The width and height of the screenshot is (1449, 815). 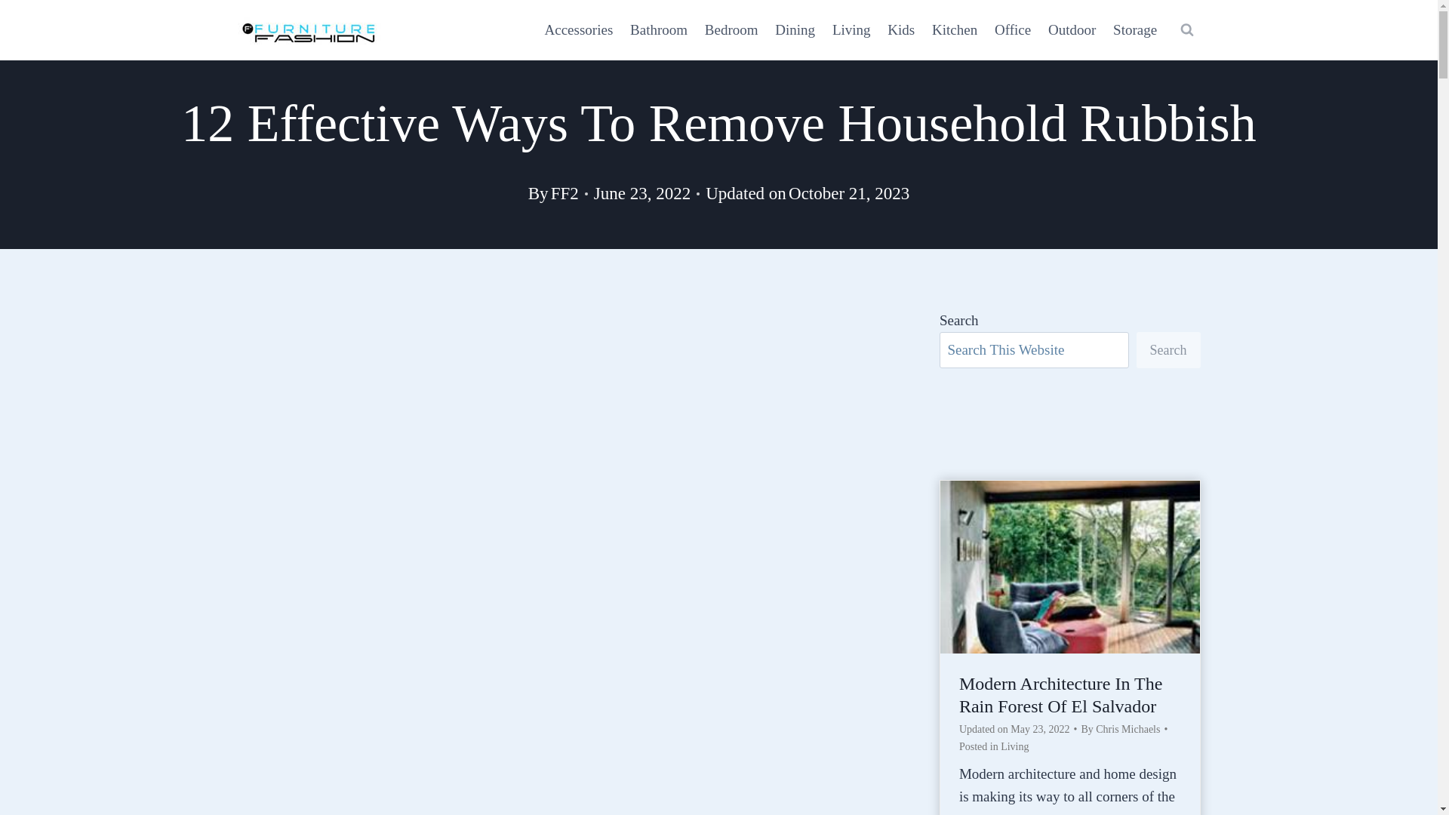 I want to click on Bedroom, so click(x=731, y=29).